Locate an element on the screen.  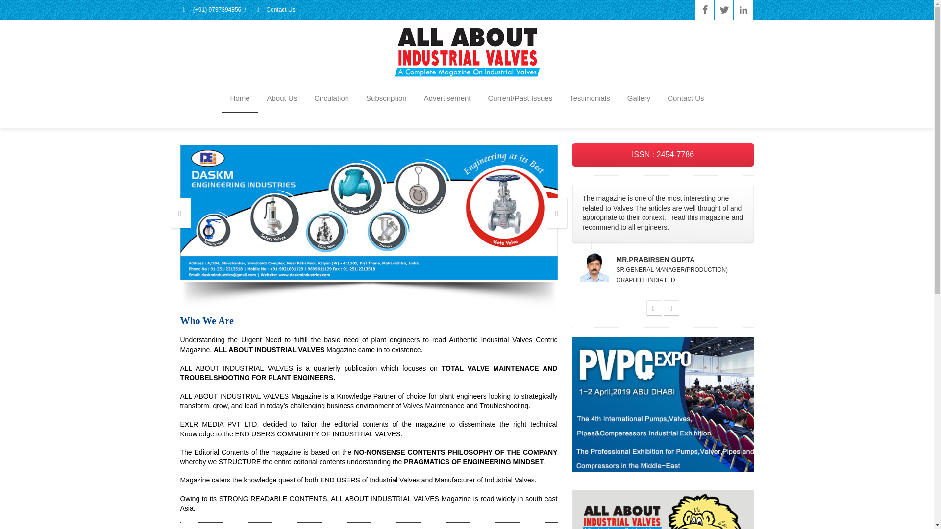
Gallery is located at coordinates (639, 99).